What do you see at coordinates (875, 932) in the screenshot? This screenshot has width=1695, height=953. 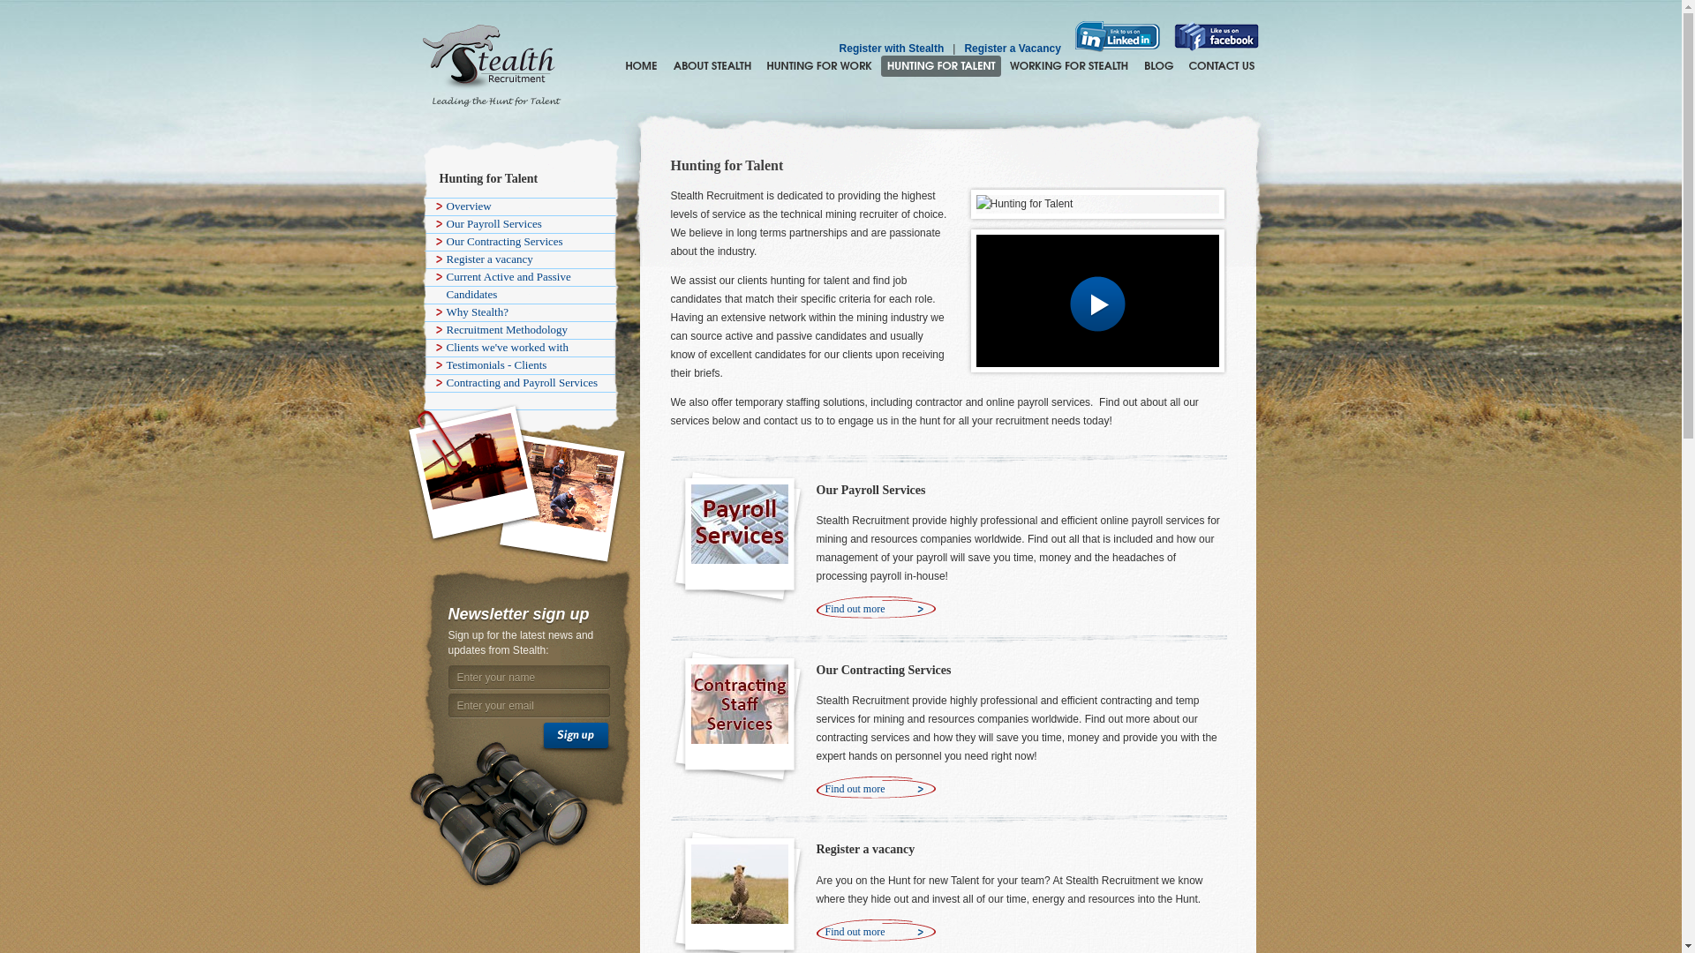 I see `Find out more` at bounding box center [875, 932].